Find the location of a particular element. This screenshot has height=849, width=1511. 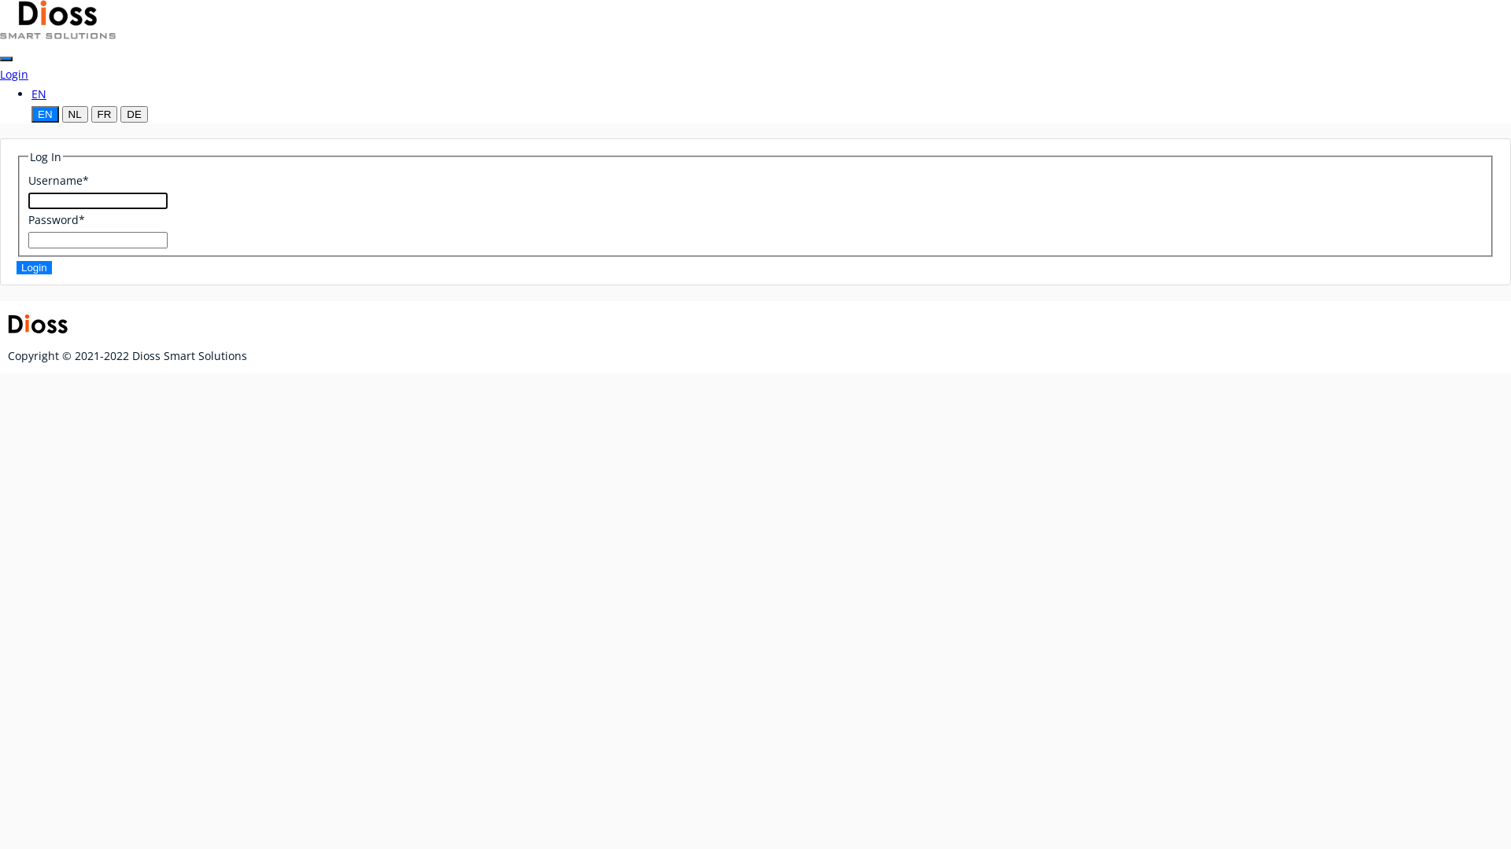

NL is located at coordinates (76, 114).